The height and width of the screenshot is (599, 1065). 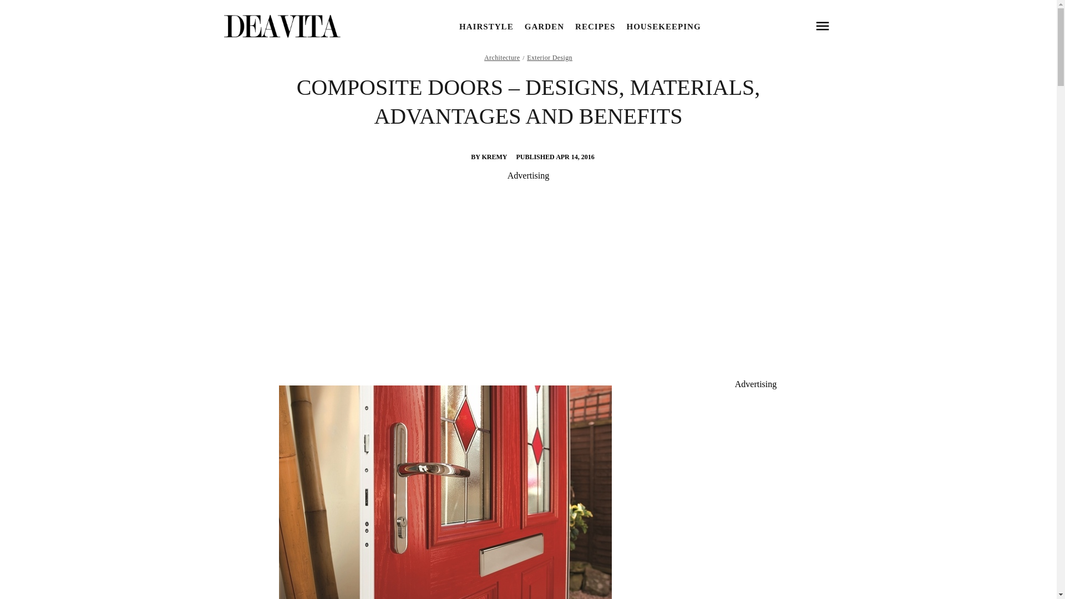 What do you see at coordinates (486, 27) in the screenshot?
I see `HAIRSTYLE` at bounding box center [486, 27].